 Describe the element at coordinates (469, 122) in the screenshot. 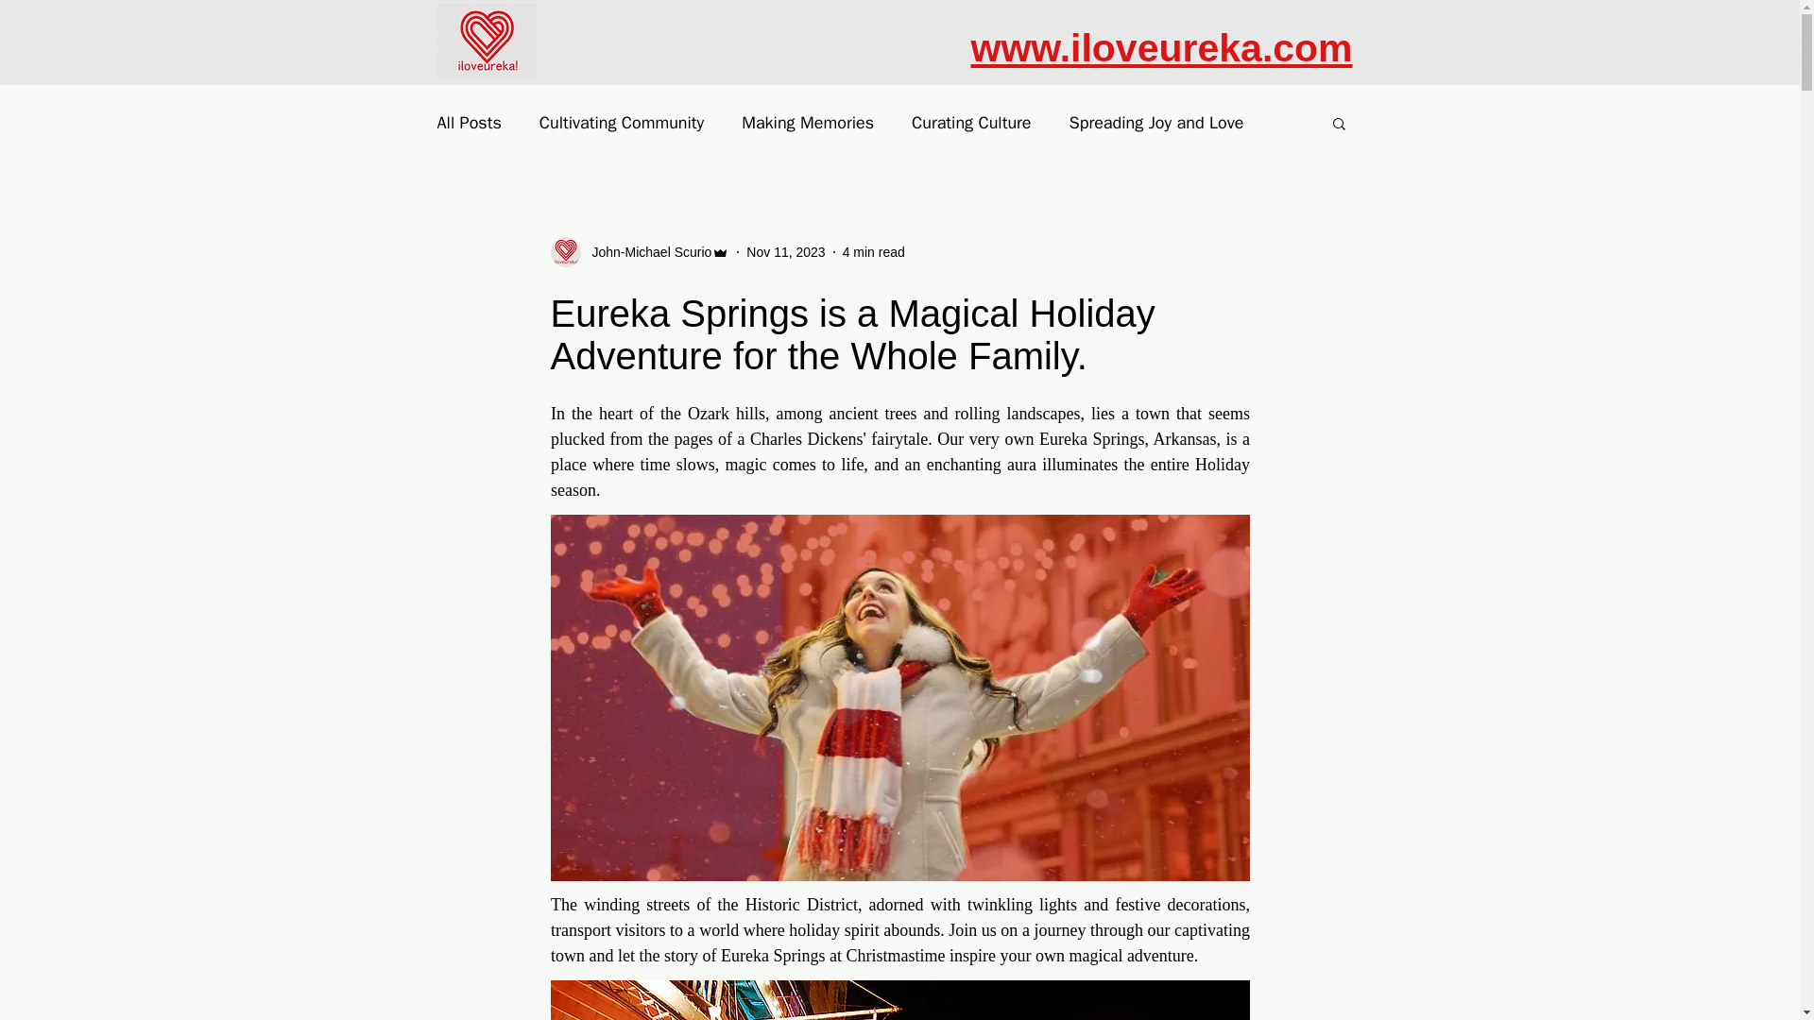

I see `All Posts` at that location.